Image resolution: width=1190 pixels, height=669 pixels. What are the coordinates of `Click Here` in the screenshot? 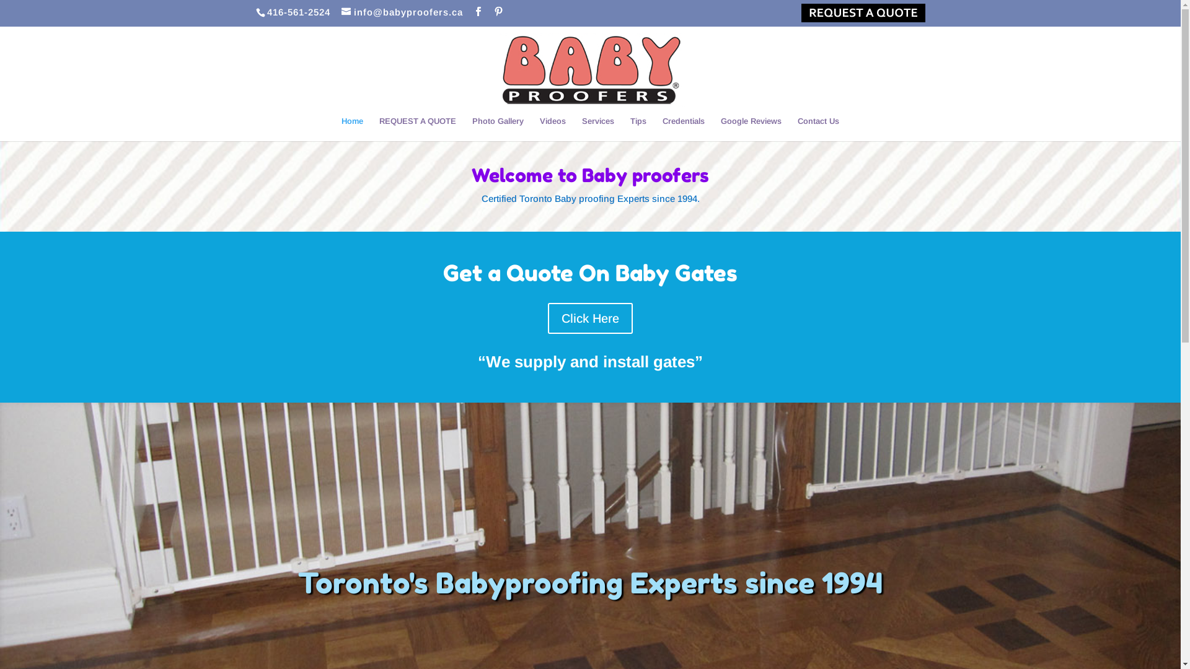 It's located at (590, 318).